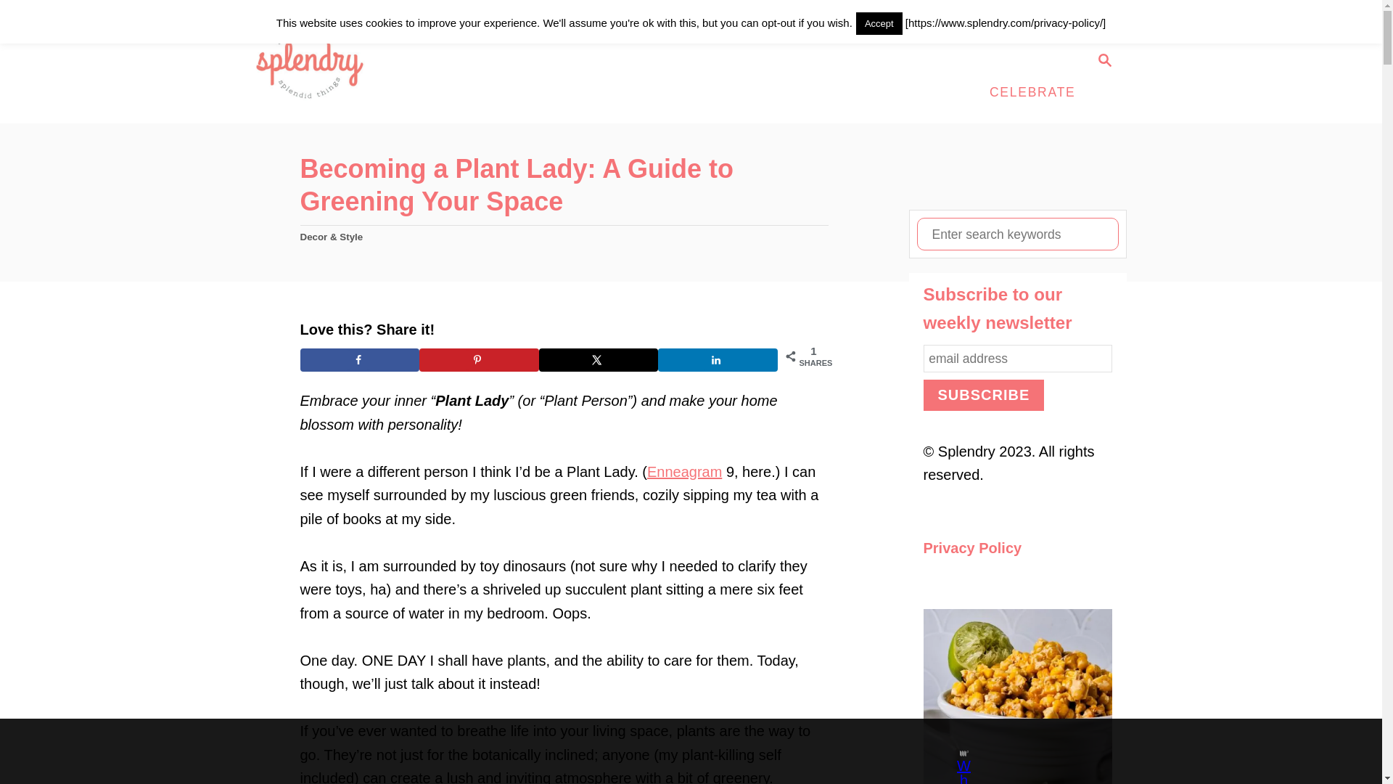 Image resolution: width=1393 pixels, height=784 pixels. What do you see at coordinates (479, 359) in the screenshot?
I see `Save to Pinterest` at bounding box center [479, 359].